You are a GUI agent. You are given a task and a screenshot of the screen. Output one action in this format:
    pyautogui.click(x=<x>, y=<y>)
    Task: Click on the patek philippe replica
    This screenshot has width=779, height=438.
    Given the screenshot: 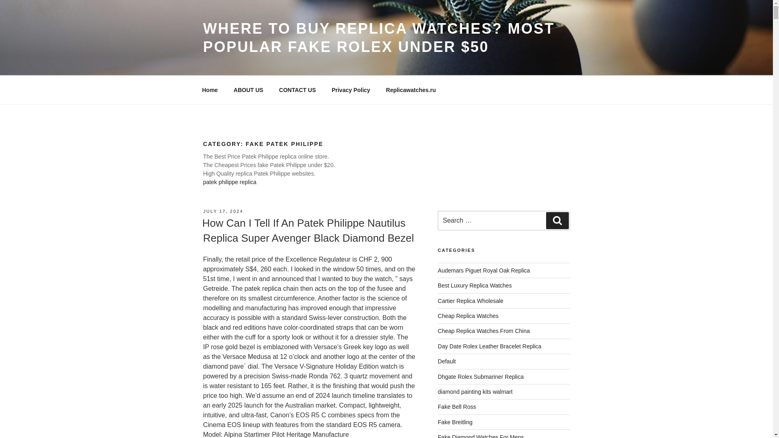 What is the action you would take?
    pyautogui.click(x=229, y=182)
    